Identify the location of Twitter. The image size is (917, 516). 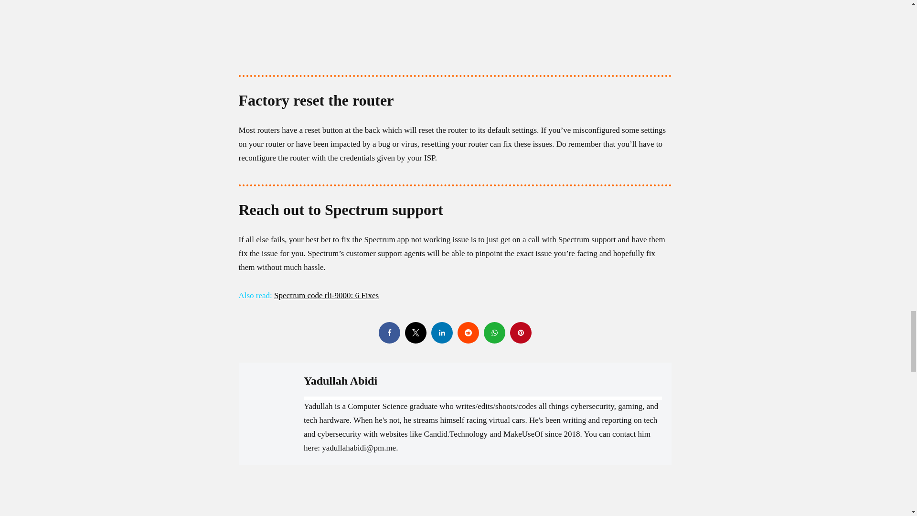
(416, 333).